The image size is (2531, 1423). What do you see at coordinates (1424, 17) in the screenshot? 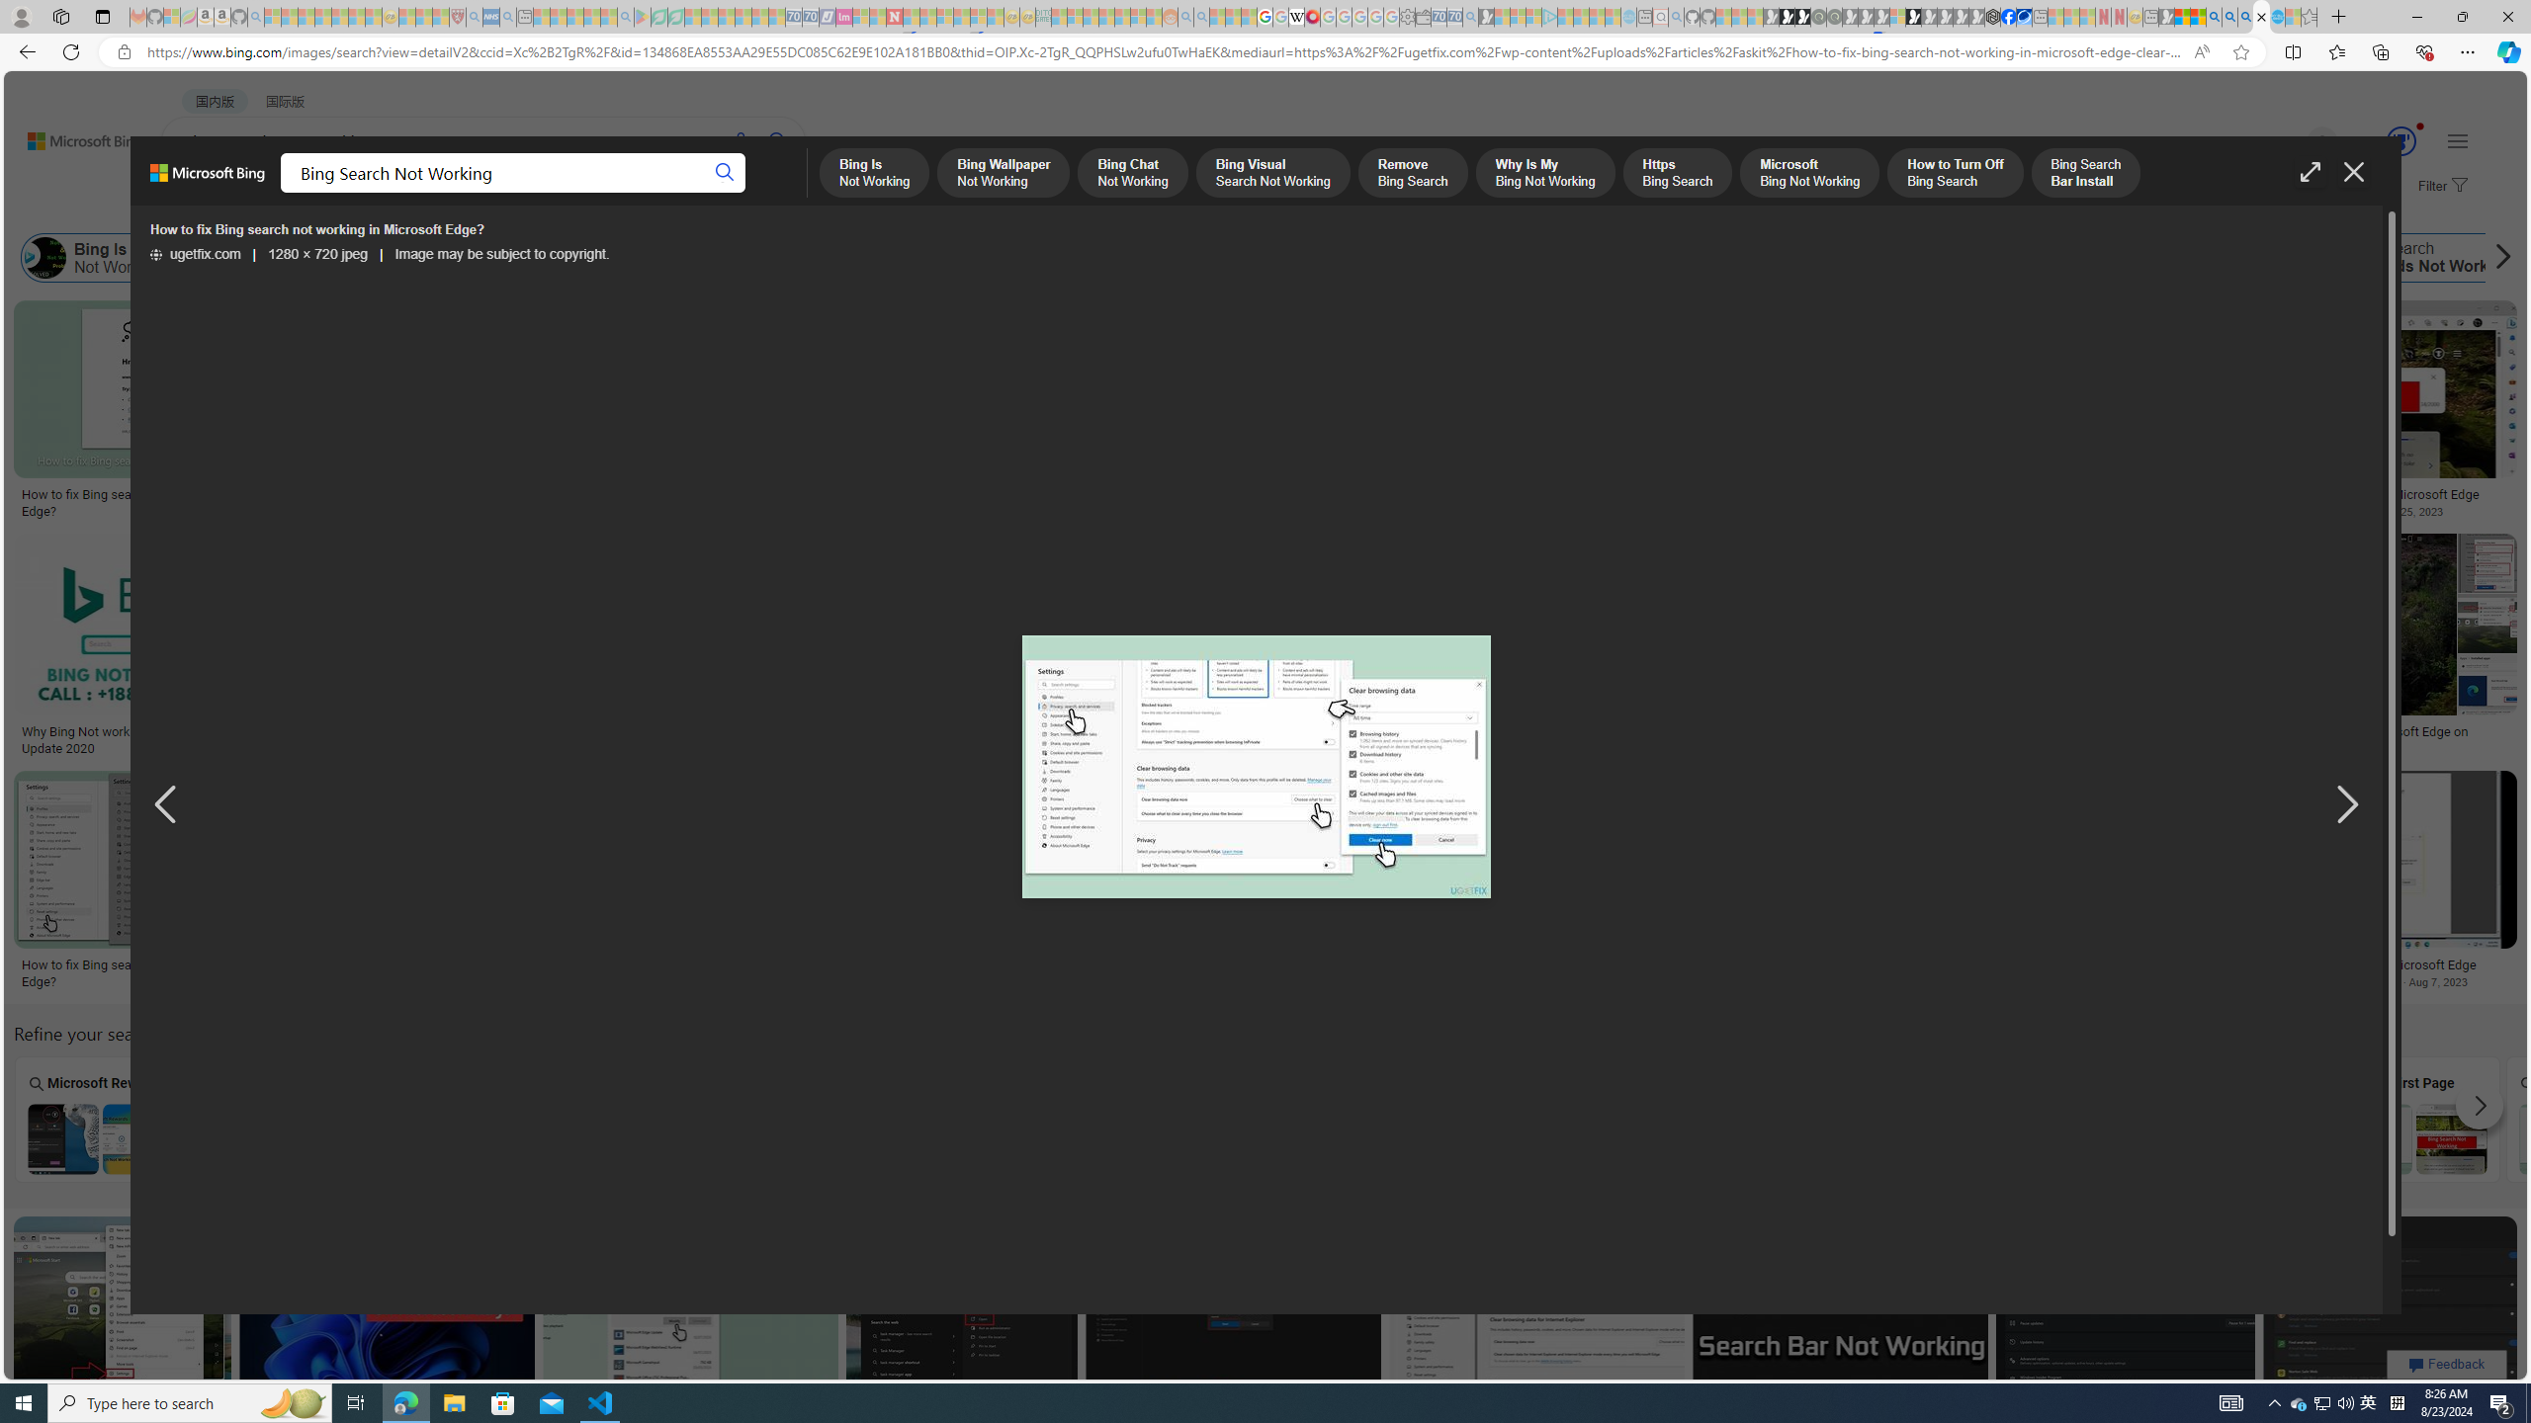
I see `Wallet - Sleeping` at bounding box center [1424, 17].